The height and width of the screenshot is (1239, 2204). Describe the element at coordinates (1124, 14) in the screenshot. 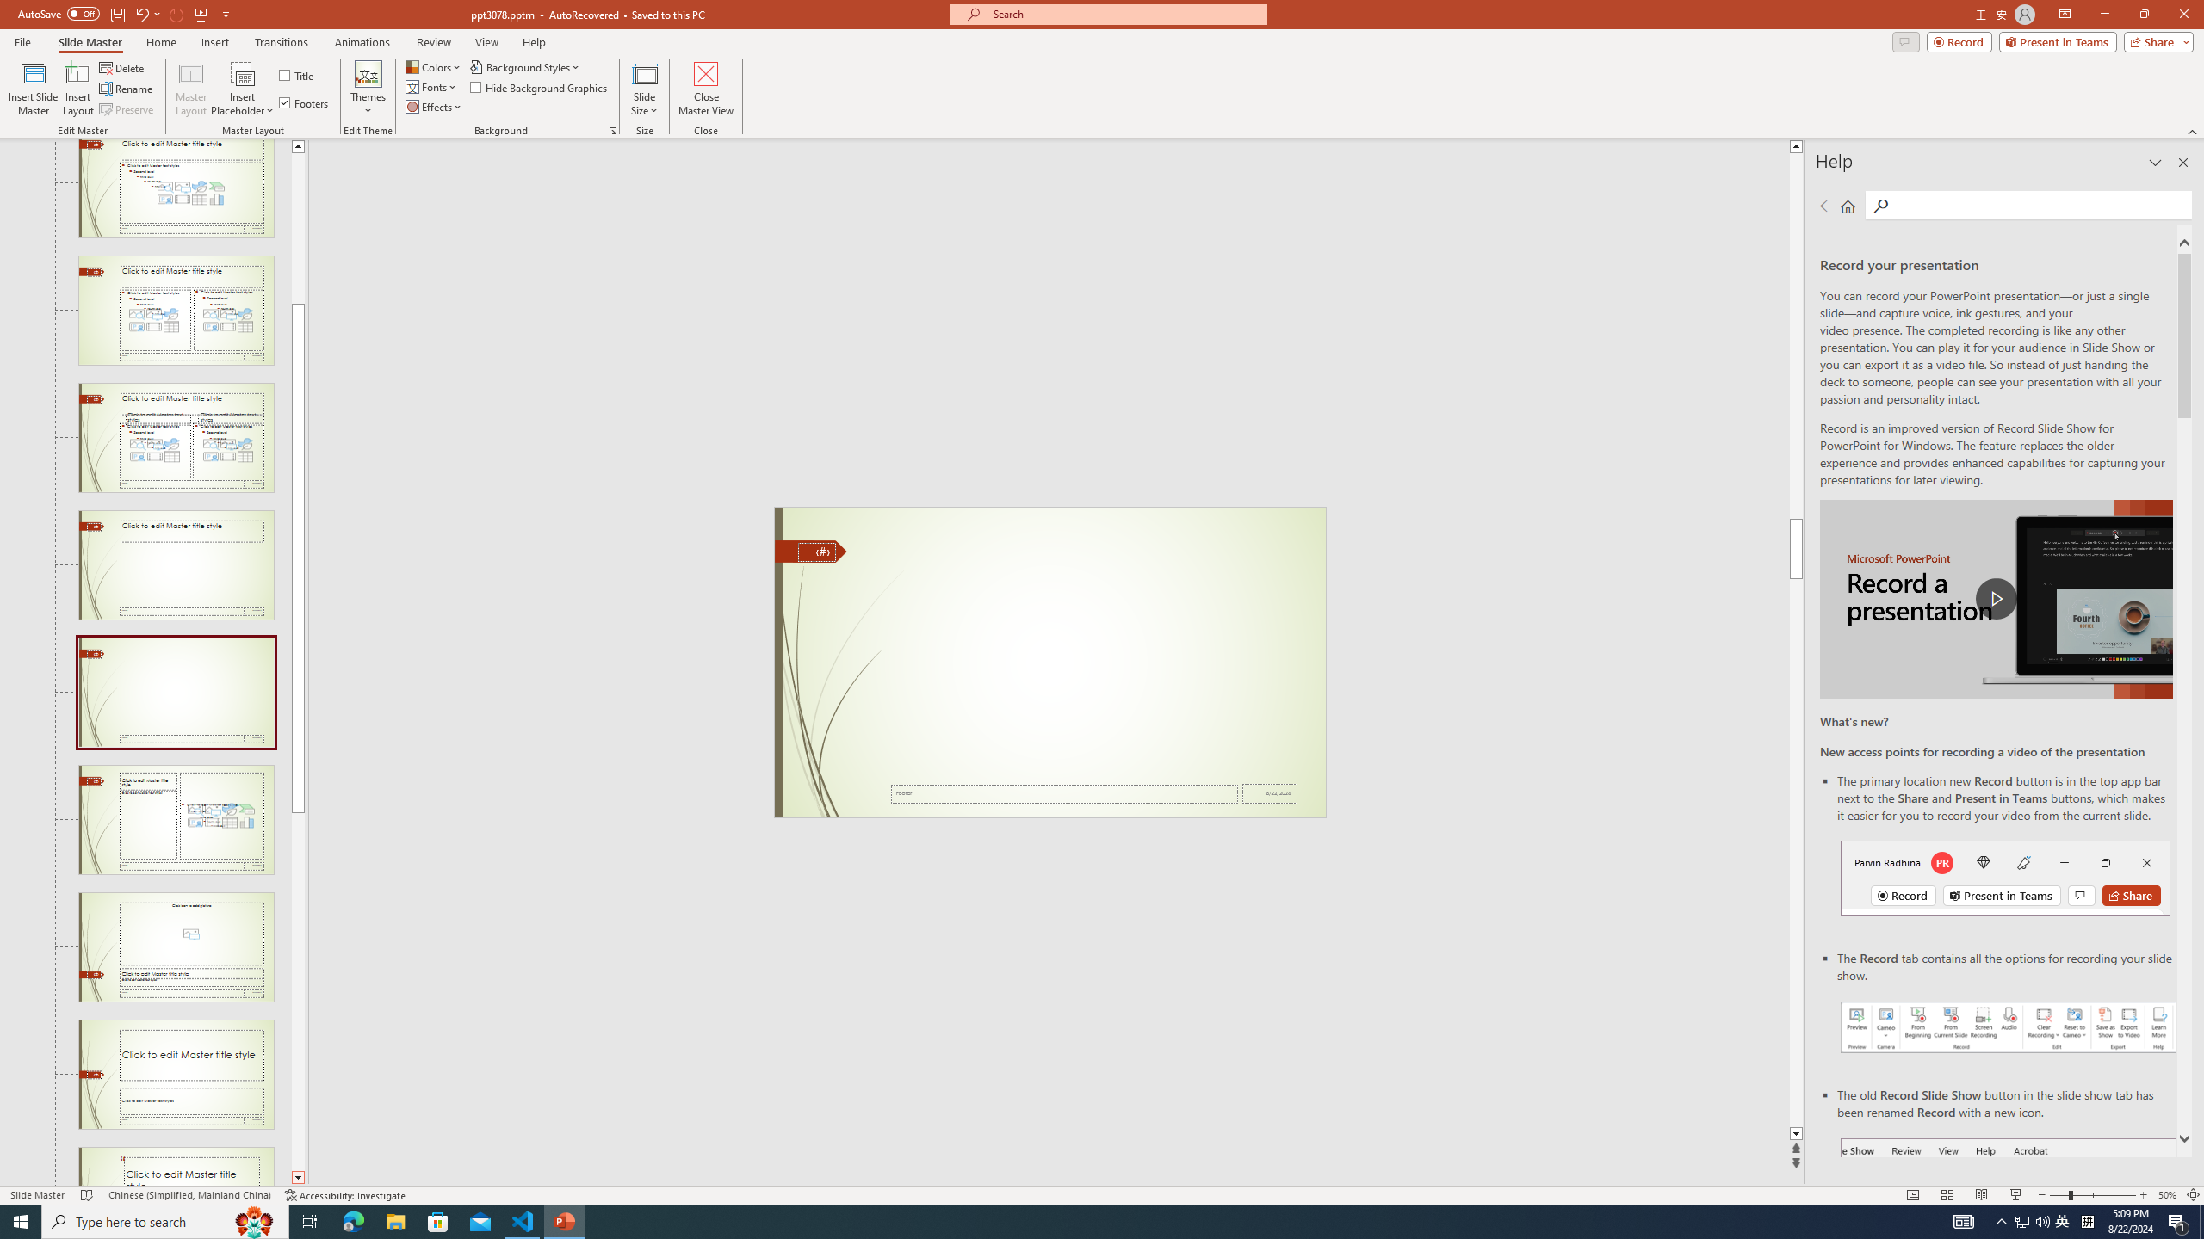

I see `Microsoft search` at that location.